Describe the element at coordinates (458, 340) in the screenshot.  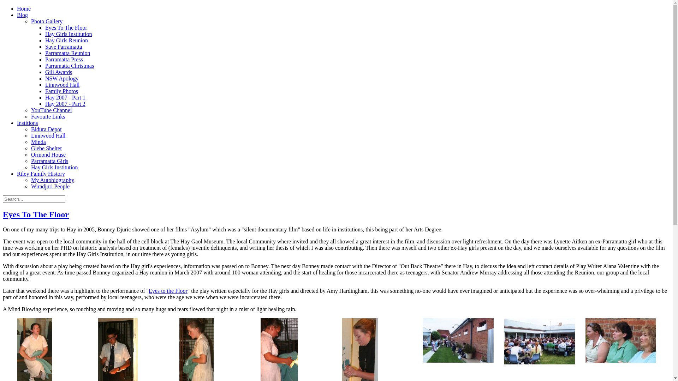
I see `eyes-to-the-floor-hay2a` at that location.